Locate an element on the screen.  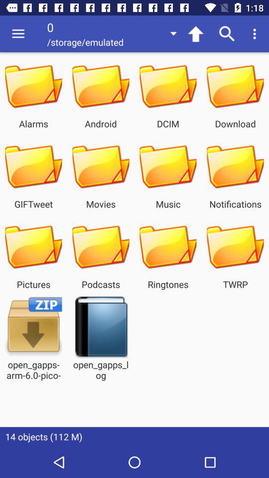
select the search button which is left to three dots is located at coordinates (227, 34).